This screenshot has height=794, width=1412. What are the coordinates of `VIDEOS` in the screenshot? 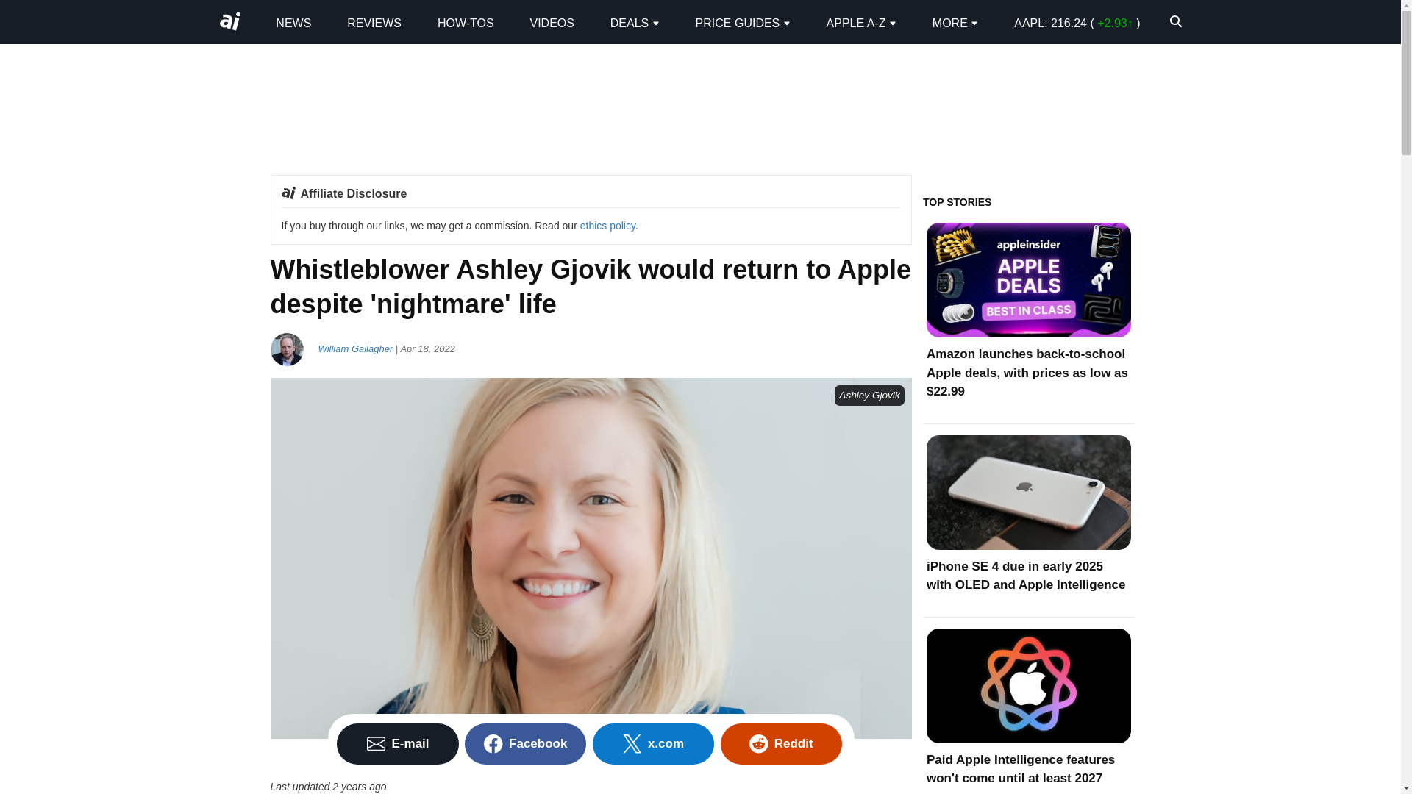 It's located at (552, 22).